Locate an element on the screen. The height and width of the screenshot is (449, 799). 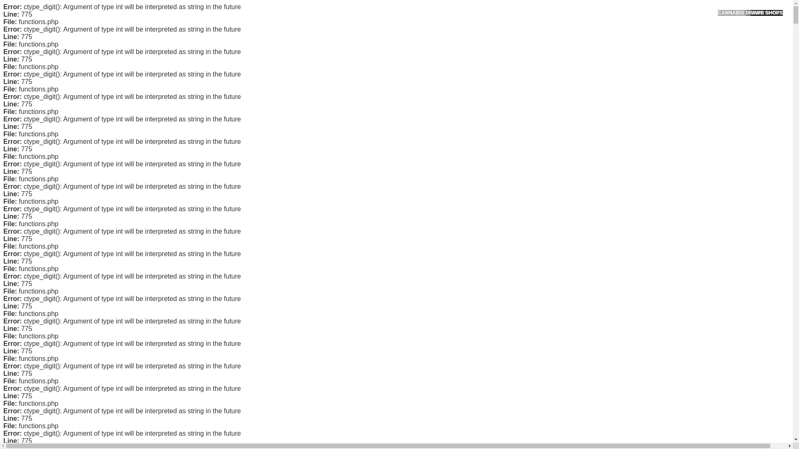
RSS is located at coordinates (536, 336).